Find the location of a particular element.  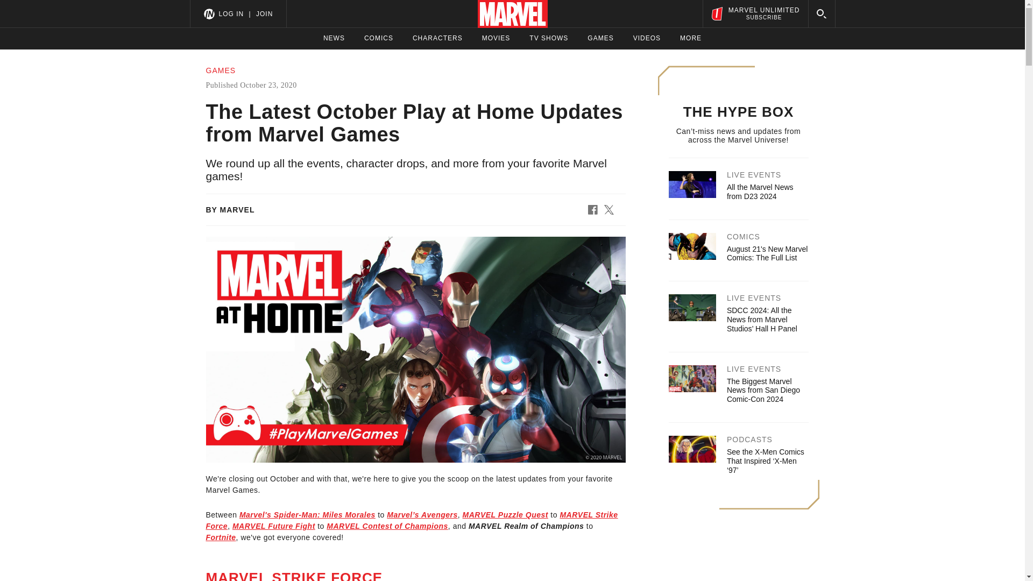

MORE is located at coordinates (273, 526).